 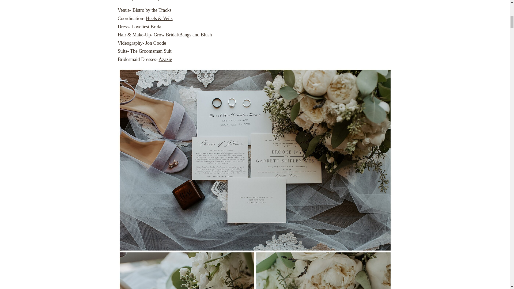 What do you see at coordinates (152, 10) in the screenshot?
I see `Bistro by the Tracks` at bounding box center [152, 10].